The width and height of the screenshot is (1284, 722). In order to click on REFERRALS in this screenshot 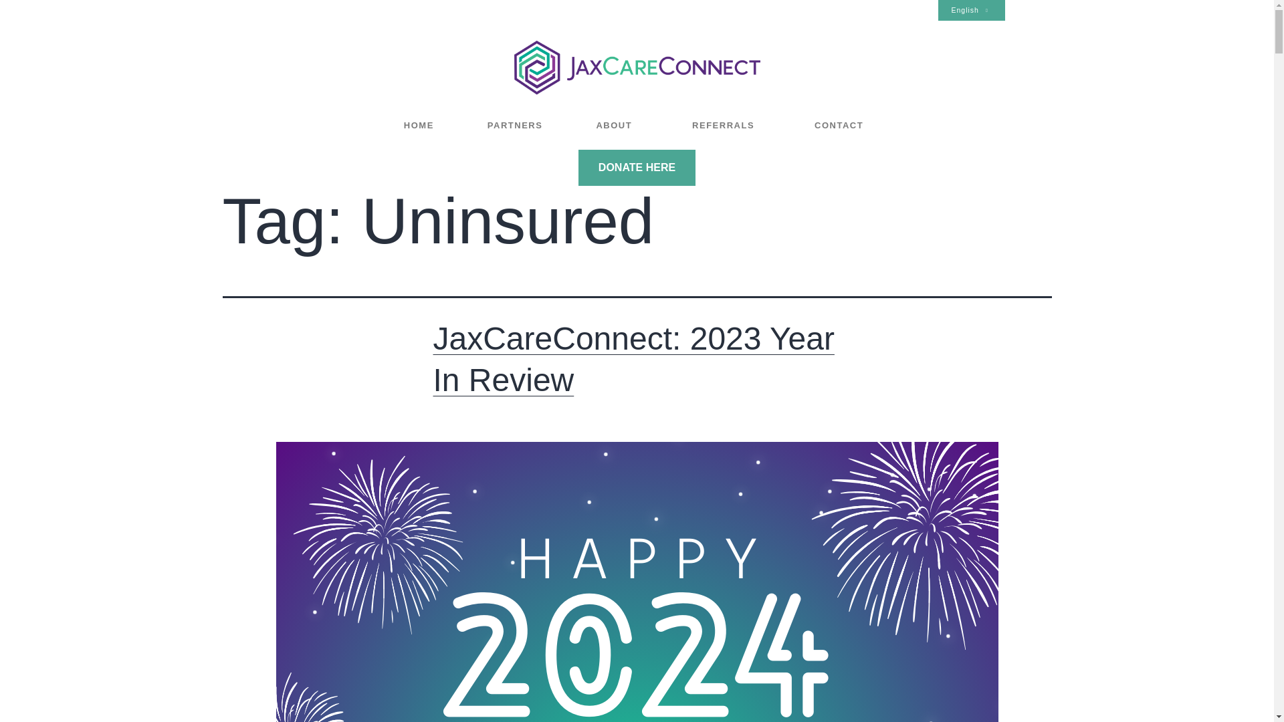, I will do `click(726, 124)`.